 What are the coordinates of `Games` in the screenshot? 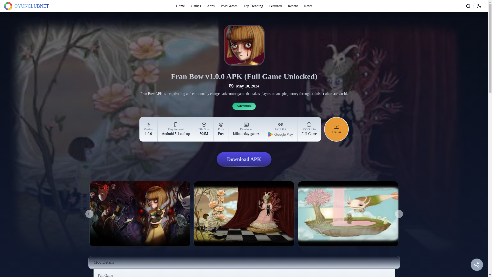 It's located at (229, 6).